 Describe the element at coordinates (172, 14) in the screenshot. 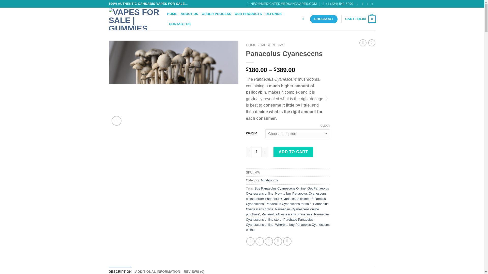

I see `HOME` at that location.